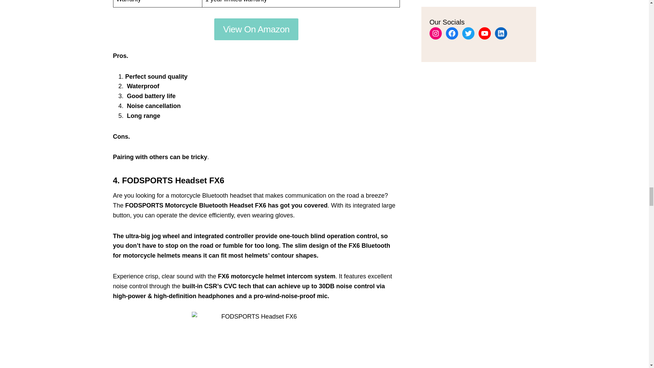 The width and height of the screenshot is (654, 368). I want to click on FODSPORTS Headset FX6, so click(256, 340).